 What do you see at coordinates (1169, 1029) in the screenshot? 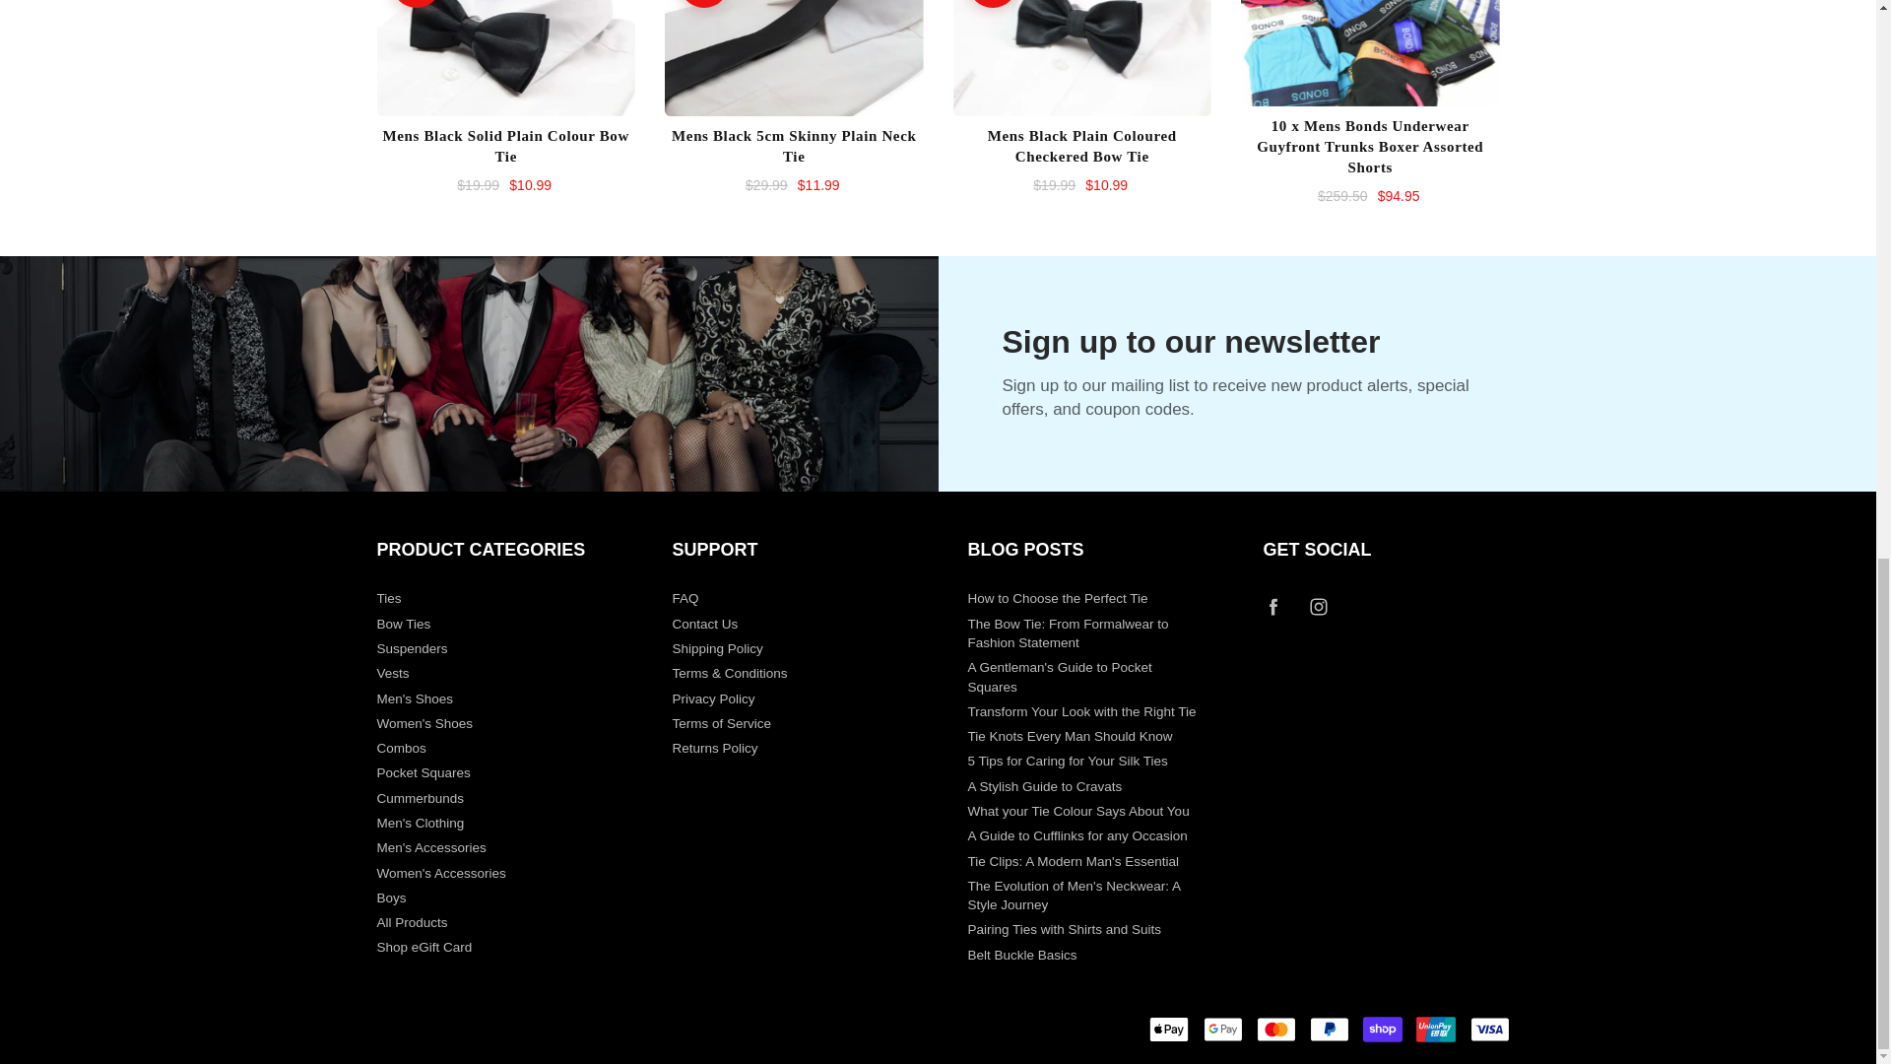
I see `Apple Pay` at bounding box center [1169, 1029].